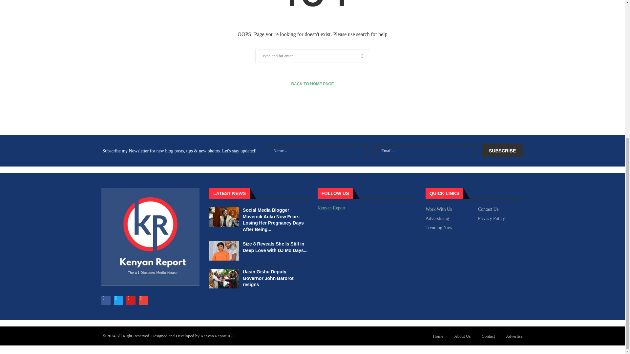  Describe the element at coordinates (502, 150) in the screenshot. I see `Subscribe` at that location.